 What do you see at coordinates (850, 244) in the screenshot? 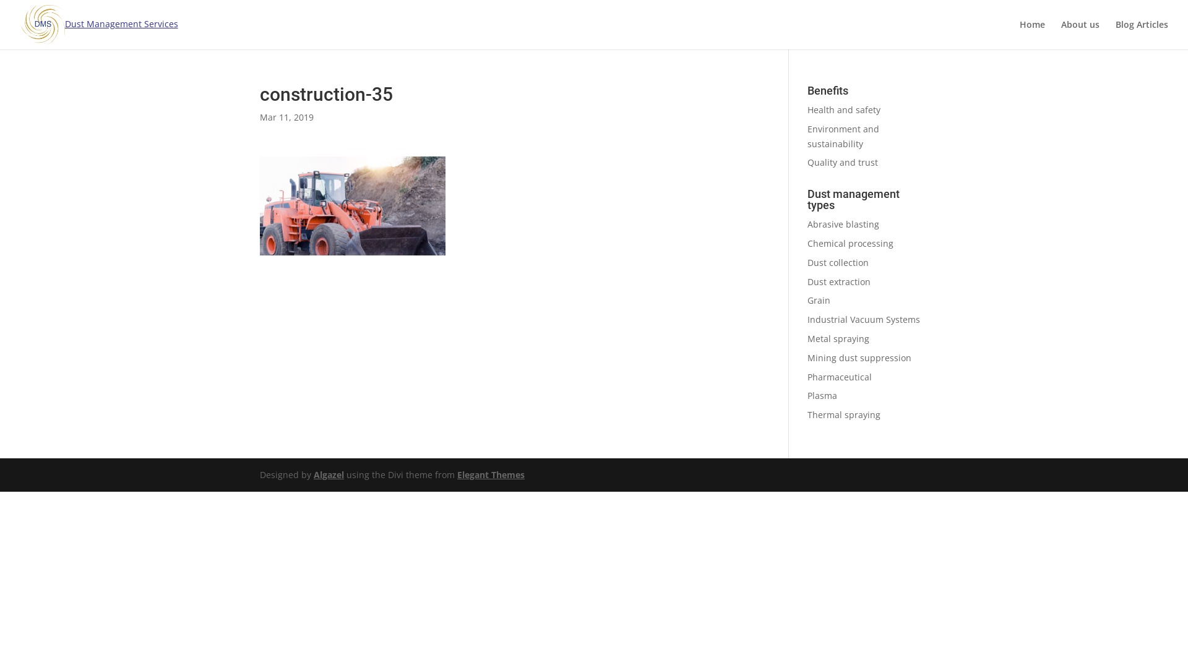
I see `Chemical processing` at bounding box center [850, 244].